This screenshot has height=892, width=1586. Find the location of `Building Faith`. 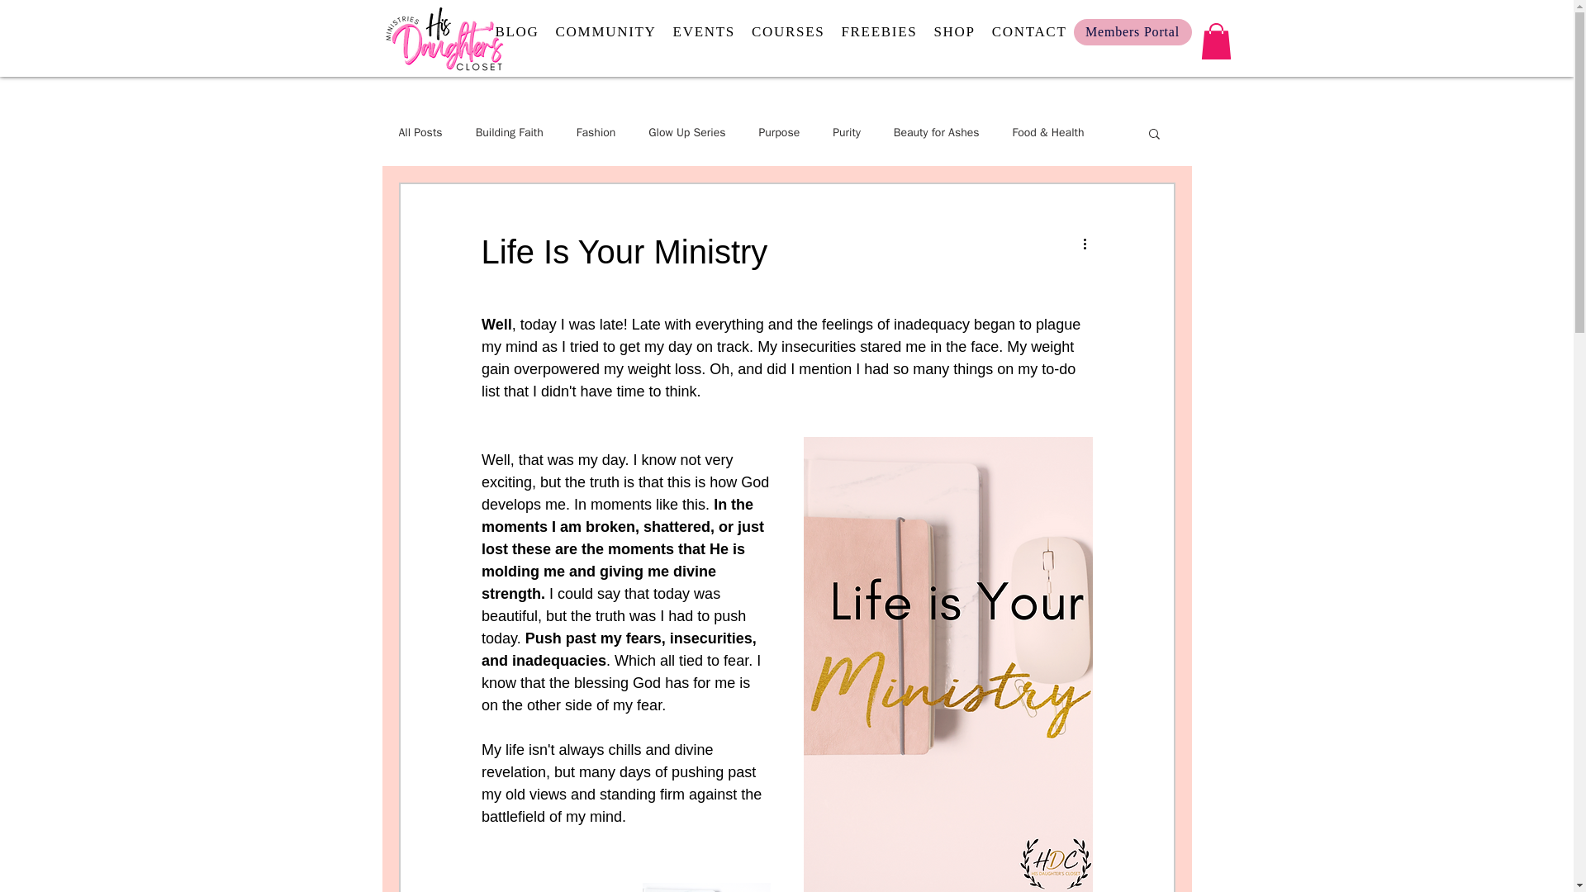

Building Faith is located at coordinates (510, 132).